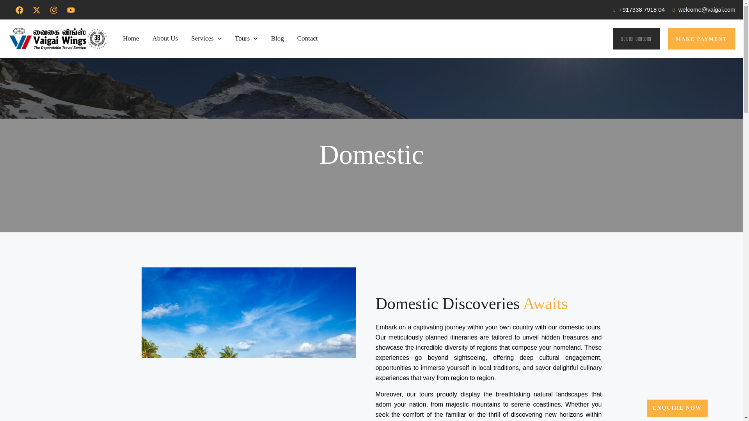  I want to click on Contact, so click(307, 39).